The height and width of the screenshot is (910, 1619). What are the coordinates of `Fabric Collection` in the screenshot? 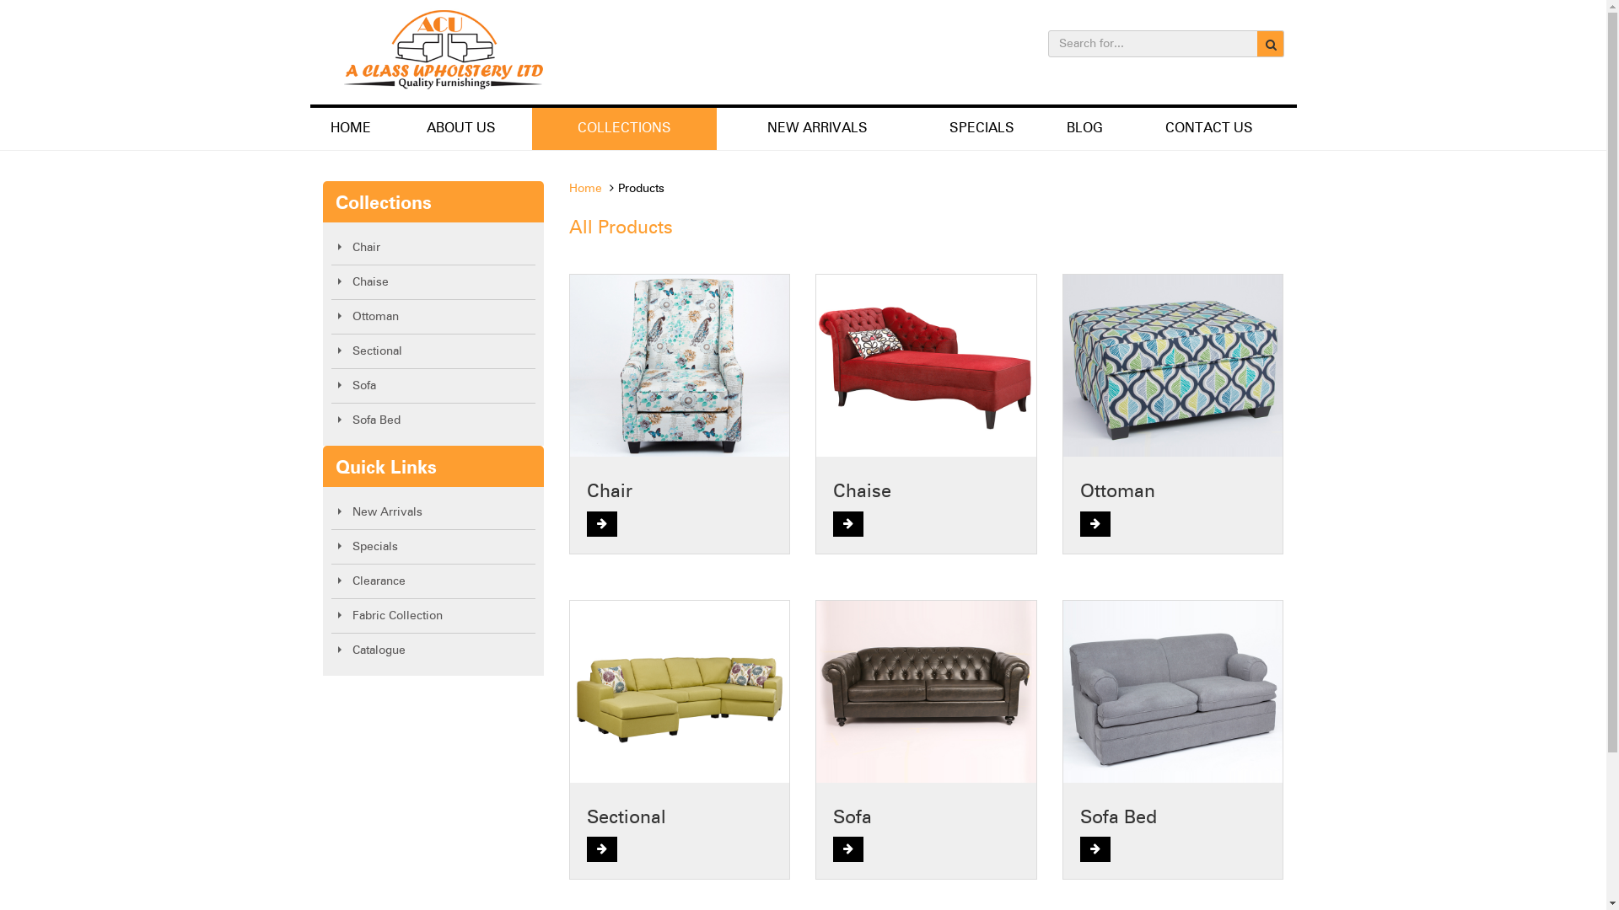 It's located at (433, 616).